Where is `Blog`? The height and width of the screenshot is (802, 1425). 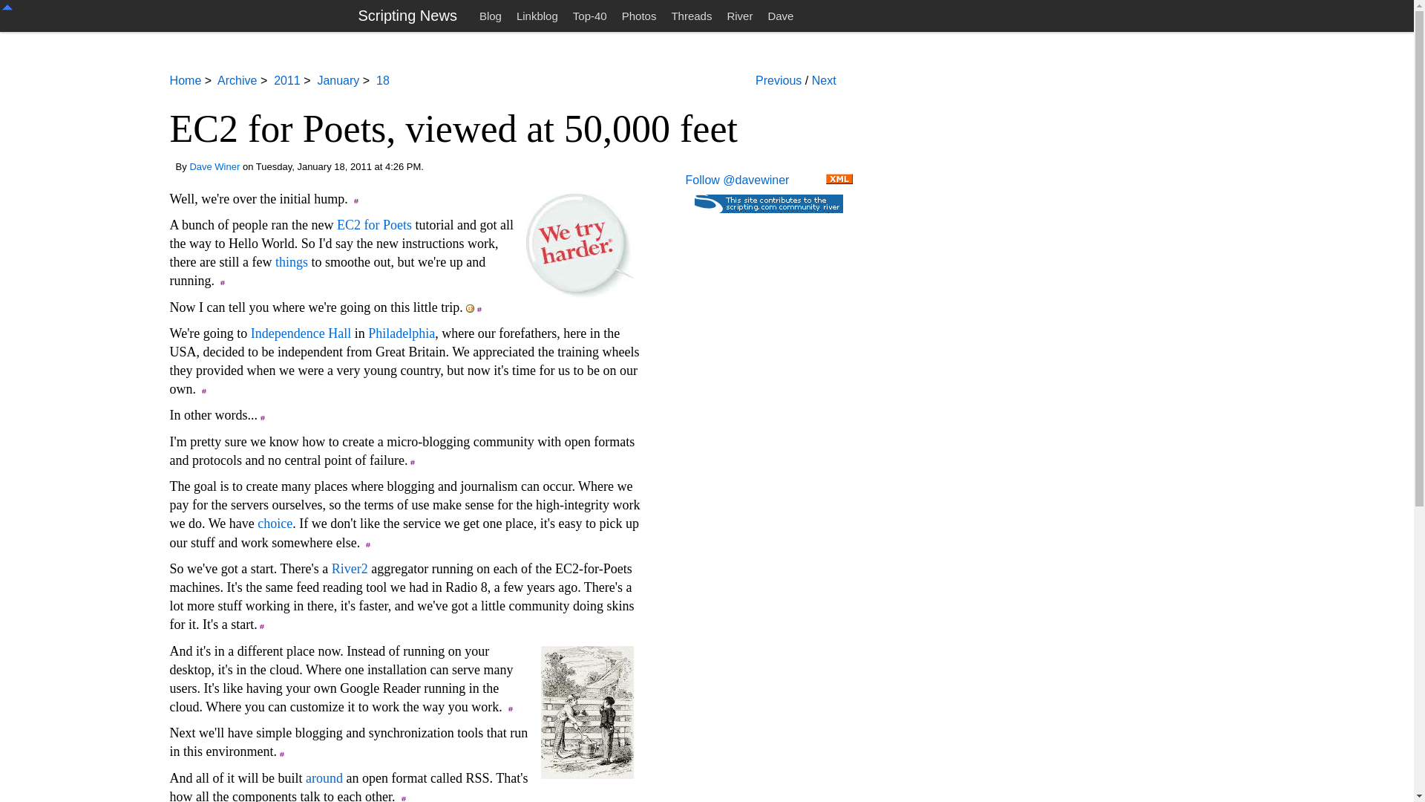
Blog is located at coordinates (490, 16).